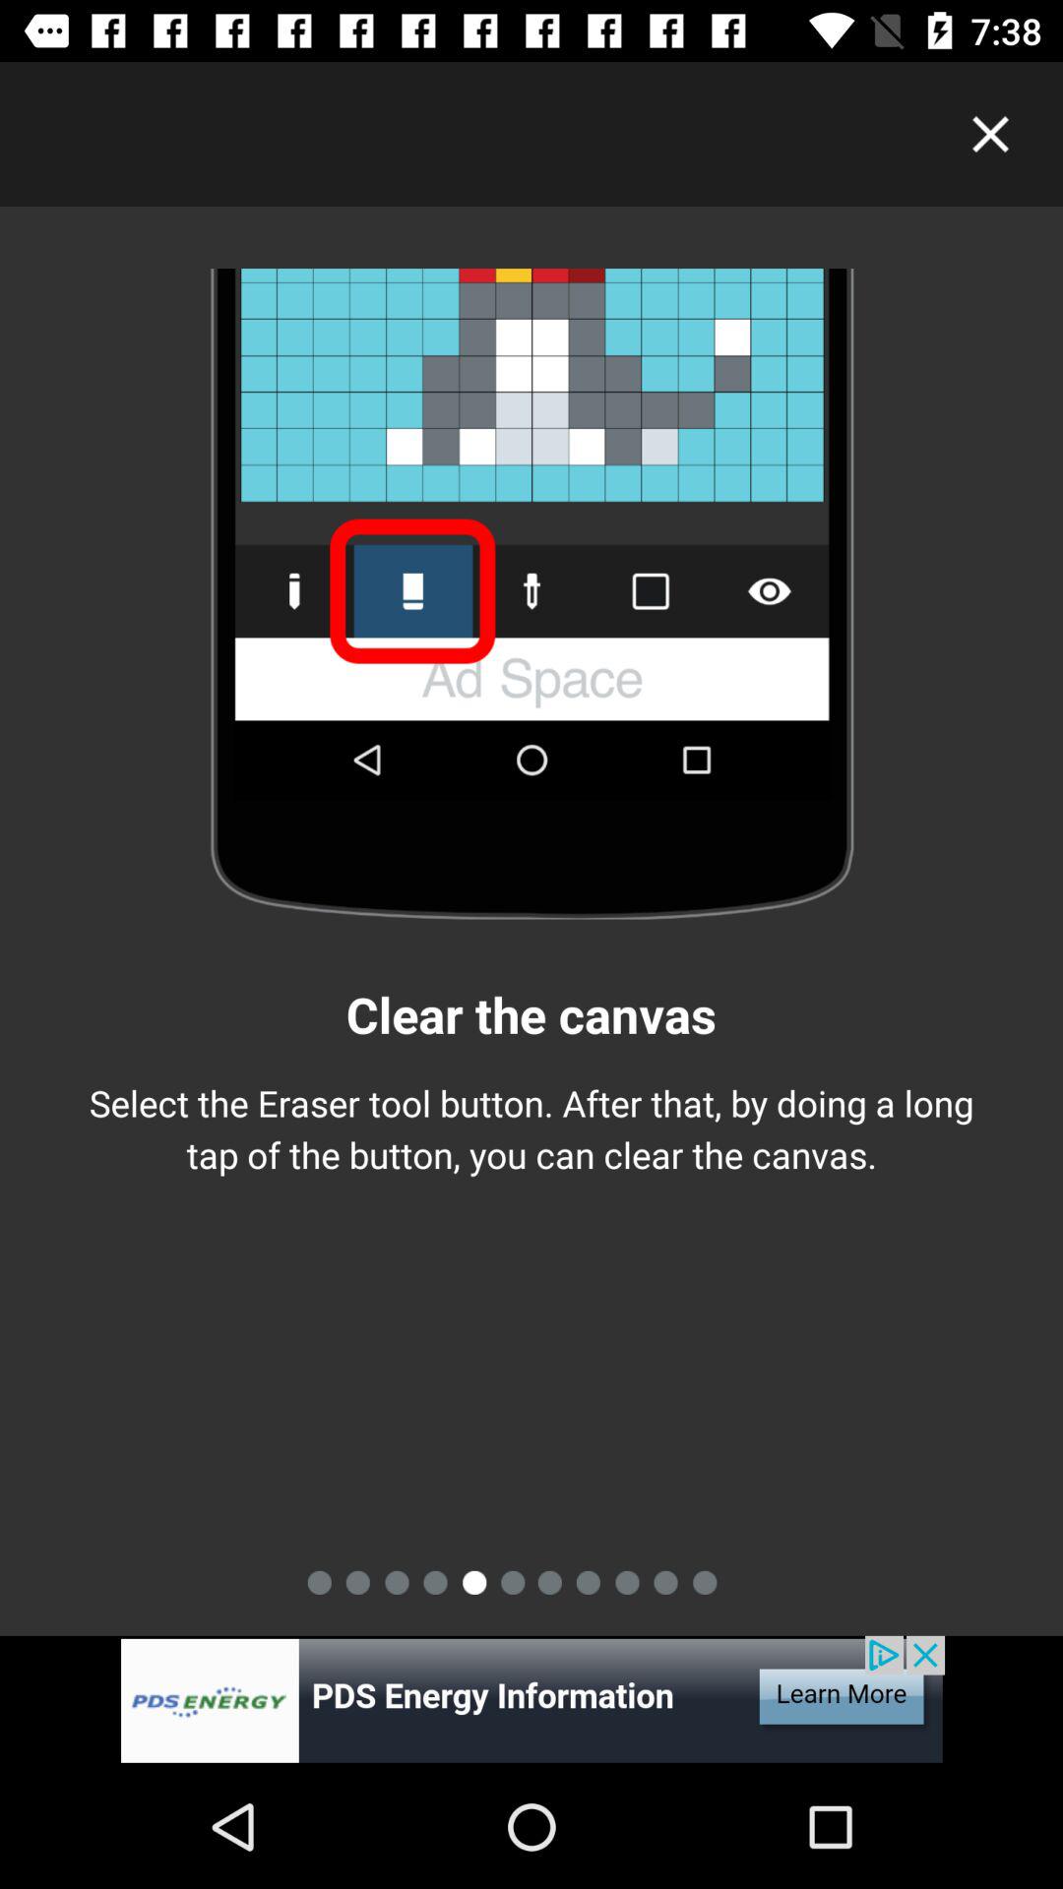 The height and width of the screenshot is (1889, 1063). What do you see at coordinates (990, 134) in the screenshot?
I see `close` at bounding box center [990, 134].